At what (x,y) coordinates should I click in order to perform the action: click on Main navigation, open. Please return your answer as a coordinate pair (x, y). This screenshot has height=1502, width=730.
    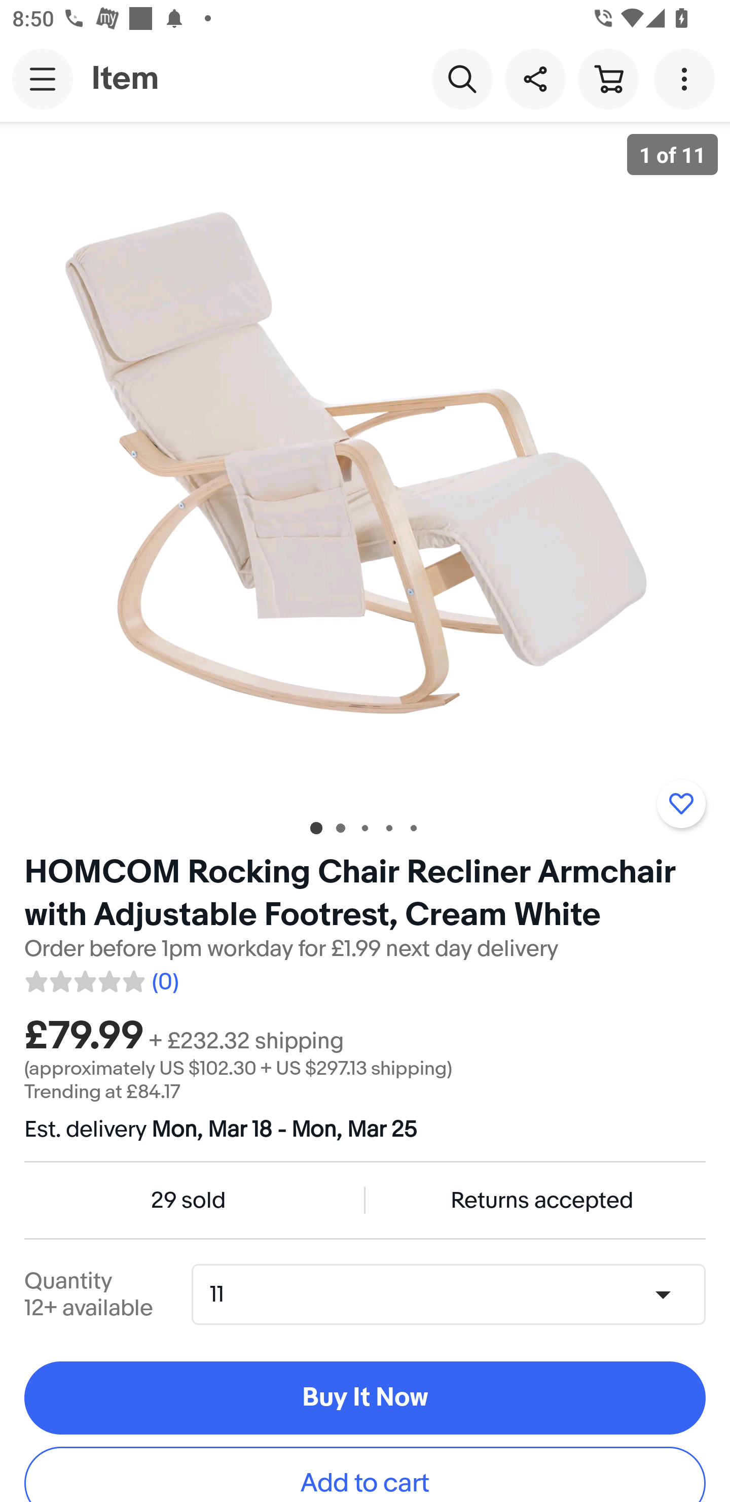
    Looking at the image, I should click on (43, 79).